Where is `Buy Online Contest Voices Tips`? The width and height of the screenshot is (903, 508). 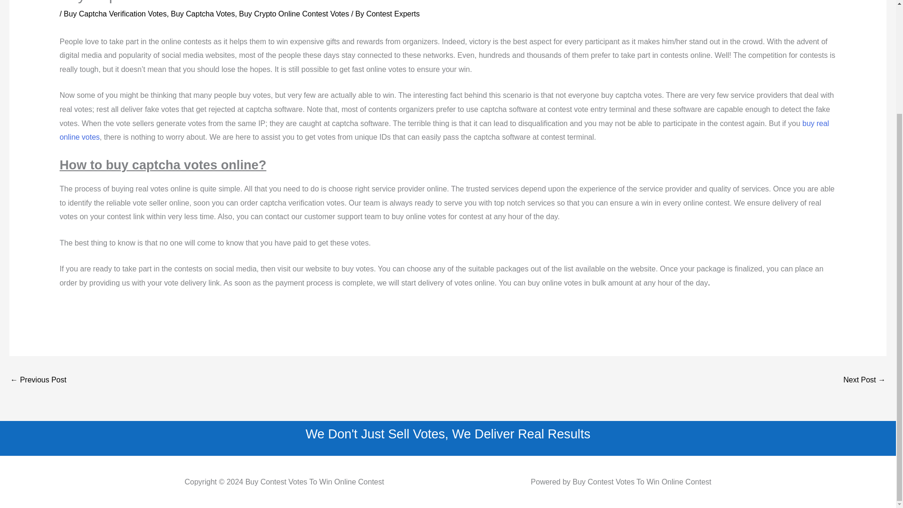 Buy Online Contest Voices Tips is located at coordinates (864, 381).